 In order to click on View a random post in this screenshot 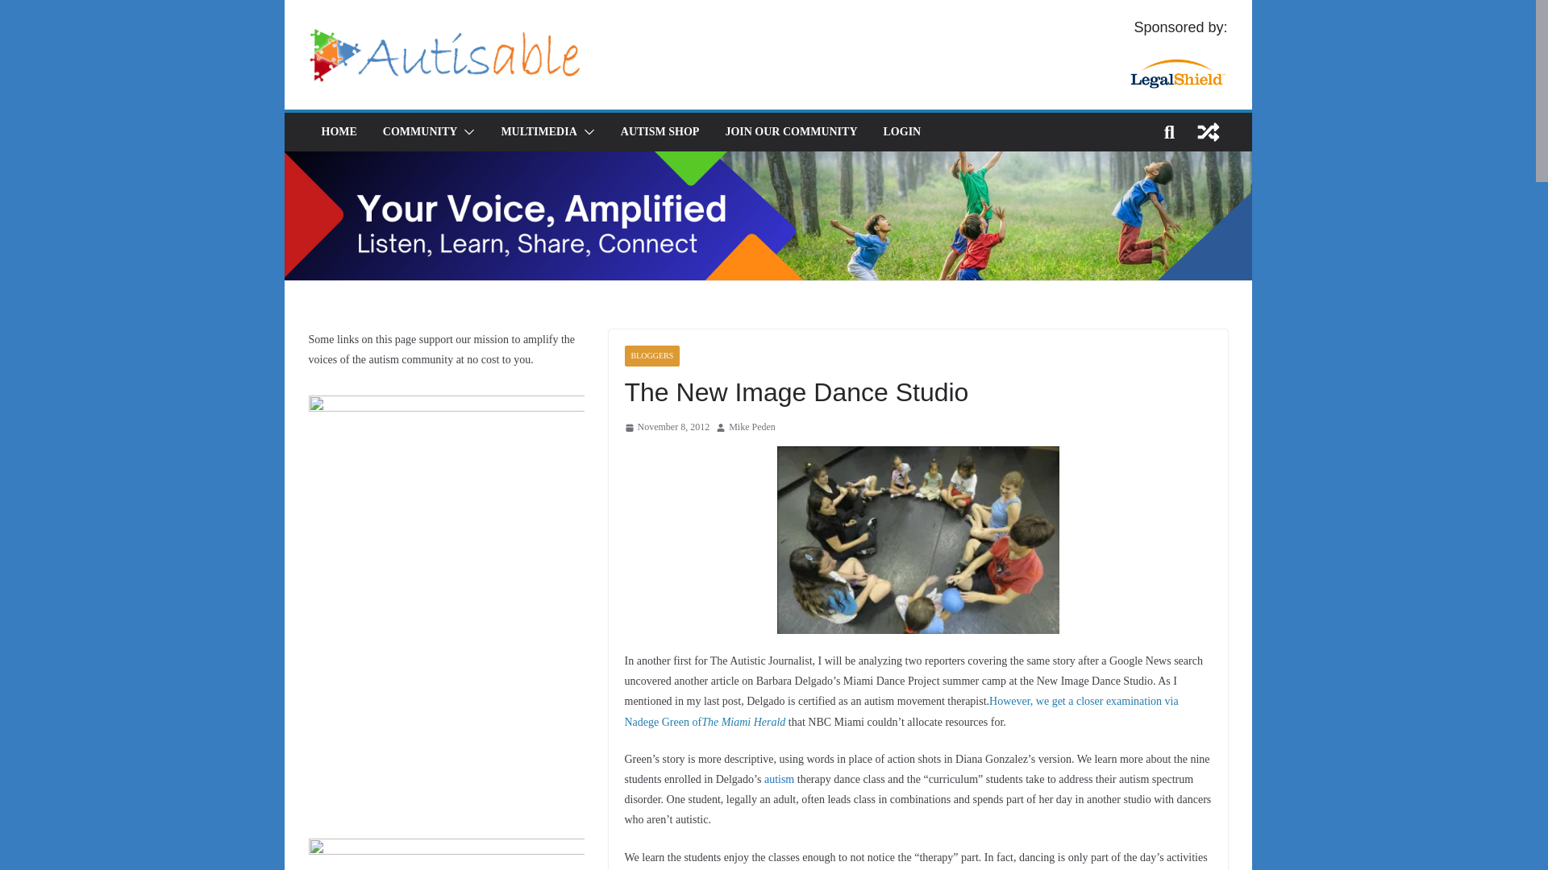, I will do `click(1208, 132)`.